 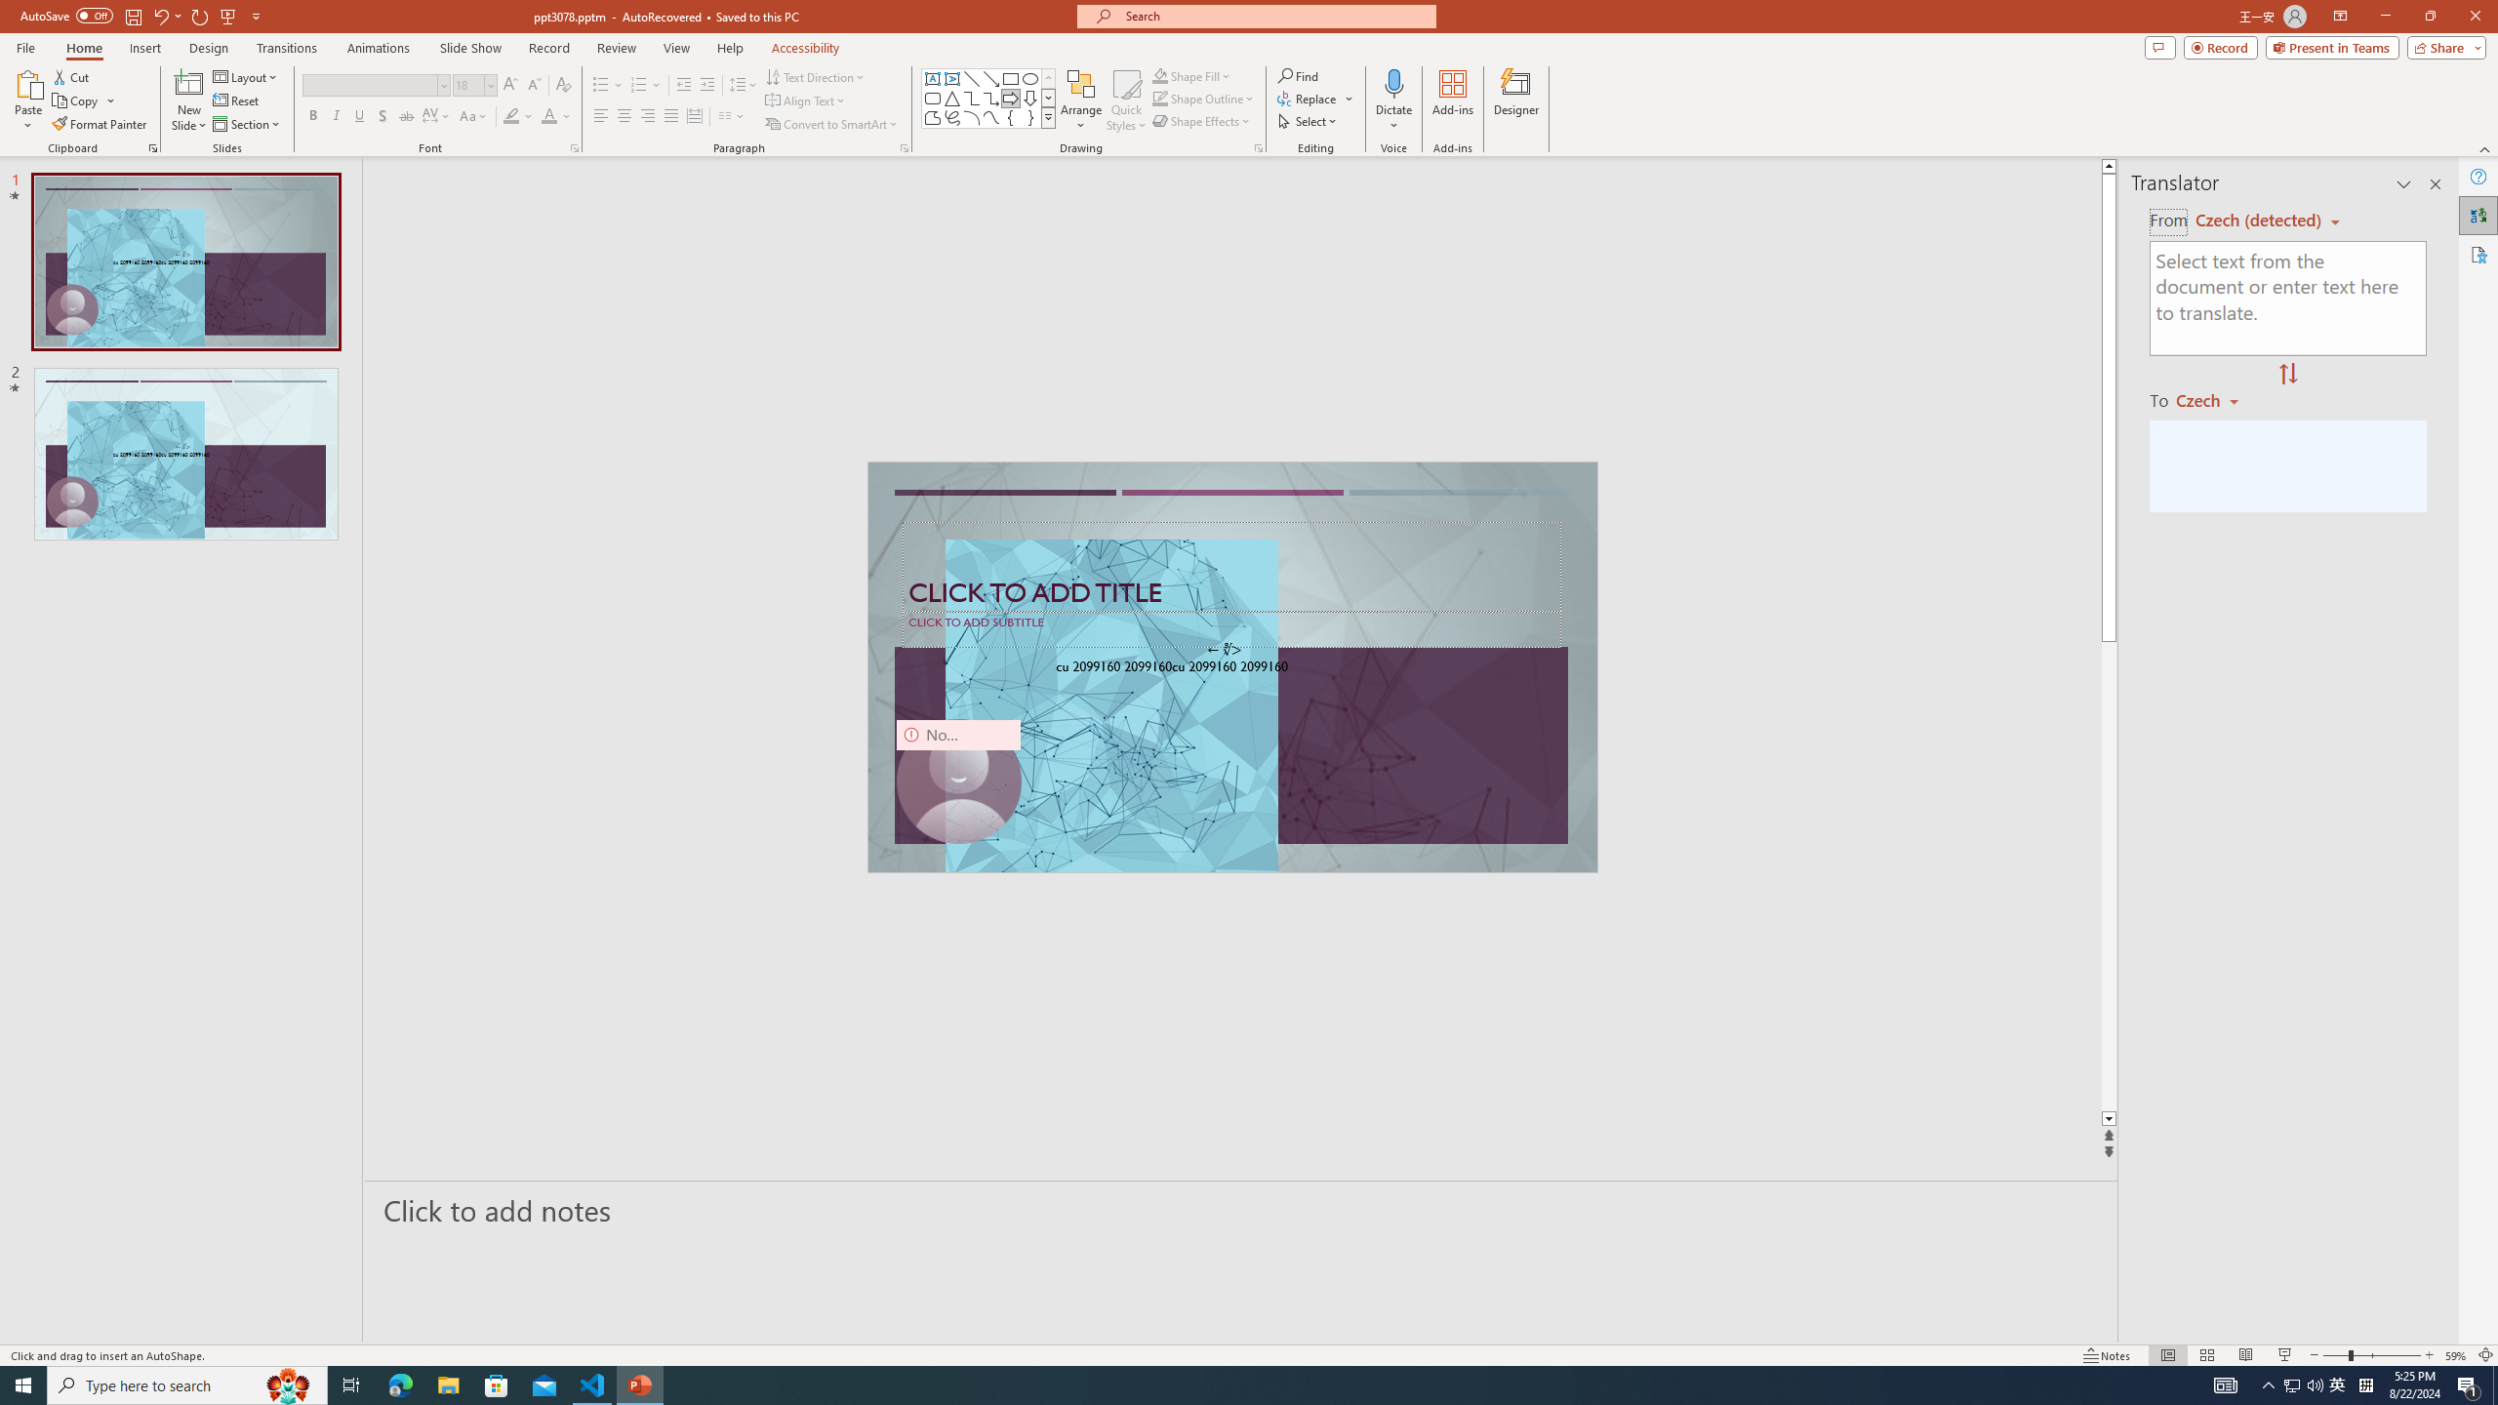 What do you see at coordinates (648, 117) in the screenshot?
I see `Align Right` at bounding box center [648, 117].